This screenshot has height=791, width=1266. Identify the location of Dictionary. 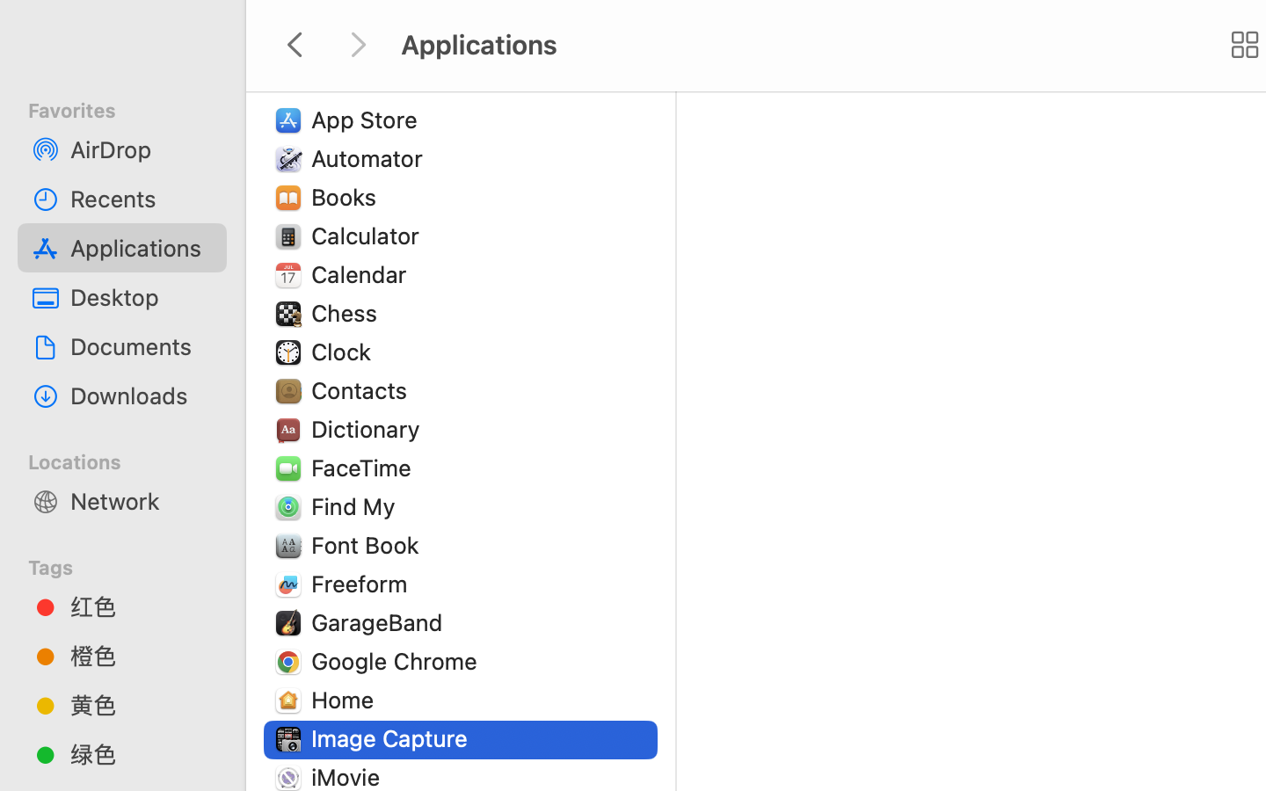
(369, 429).